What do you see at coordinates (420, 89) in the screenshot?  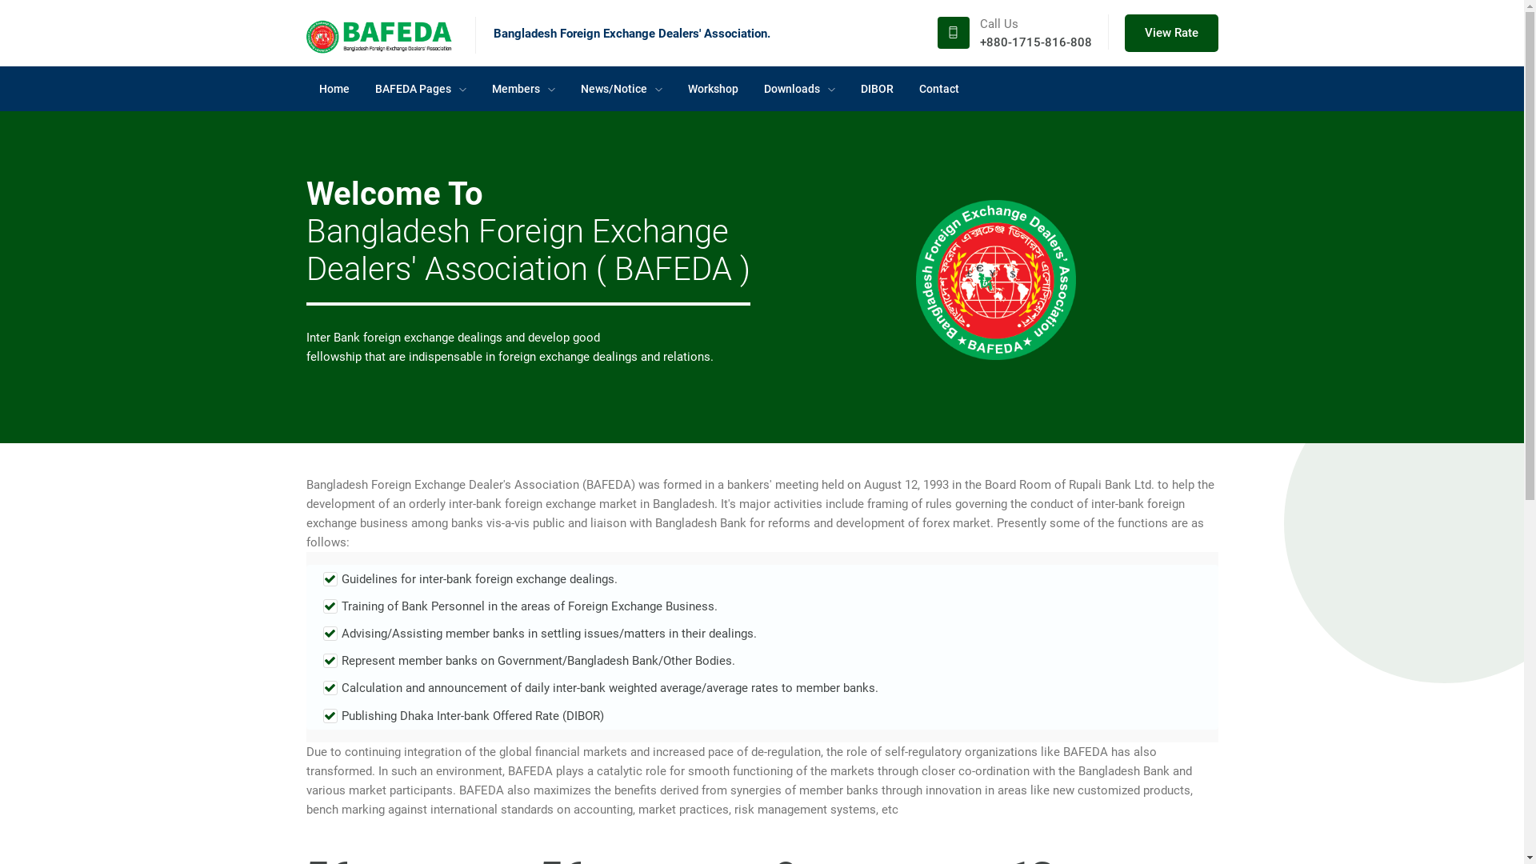 I see `BAFEDA Pages` at bounding box center [420, 89].